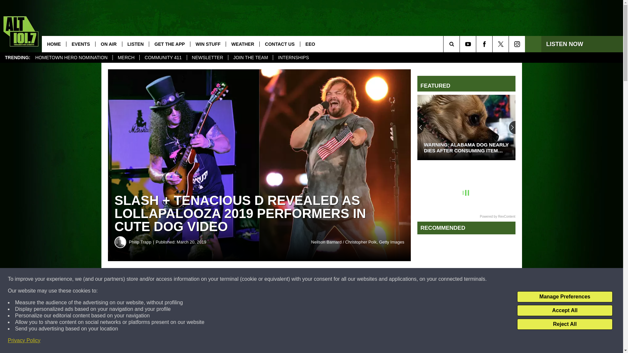  Describe the element at coordinates (208, 44) in the screenshot. I see `WIN STUFF` at that location.